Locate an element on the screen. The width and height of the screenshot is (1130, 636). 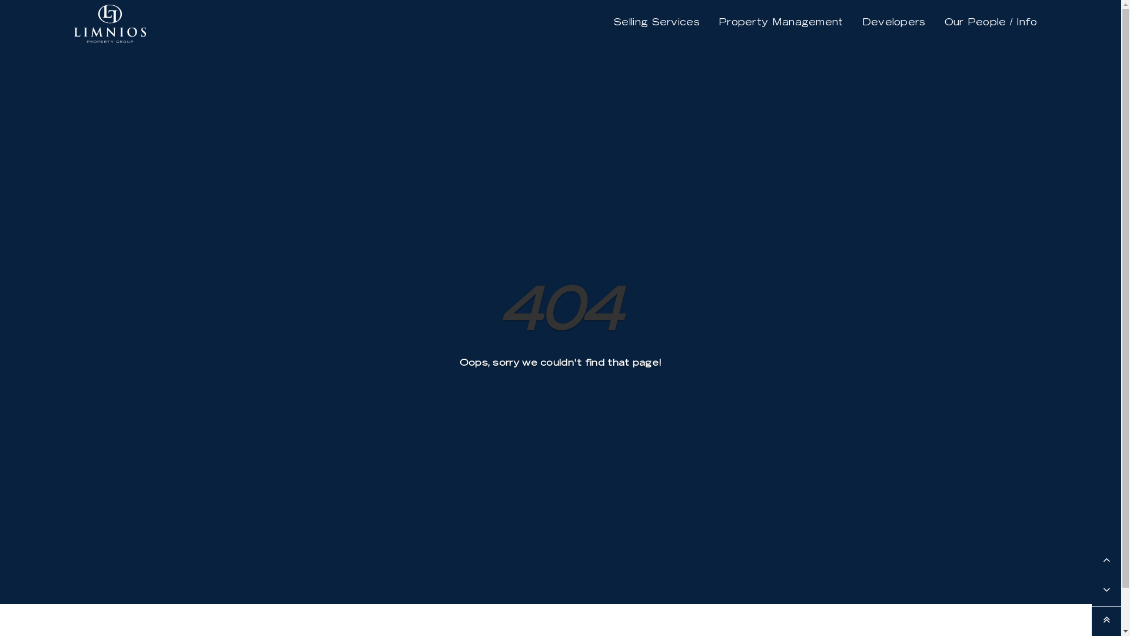
scroll up is located at coordinates (1106, 561).